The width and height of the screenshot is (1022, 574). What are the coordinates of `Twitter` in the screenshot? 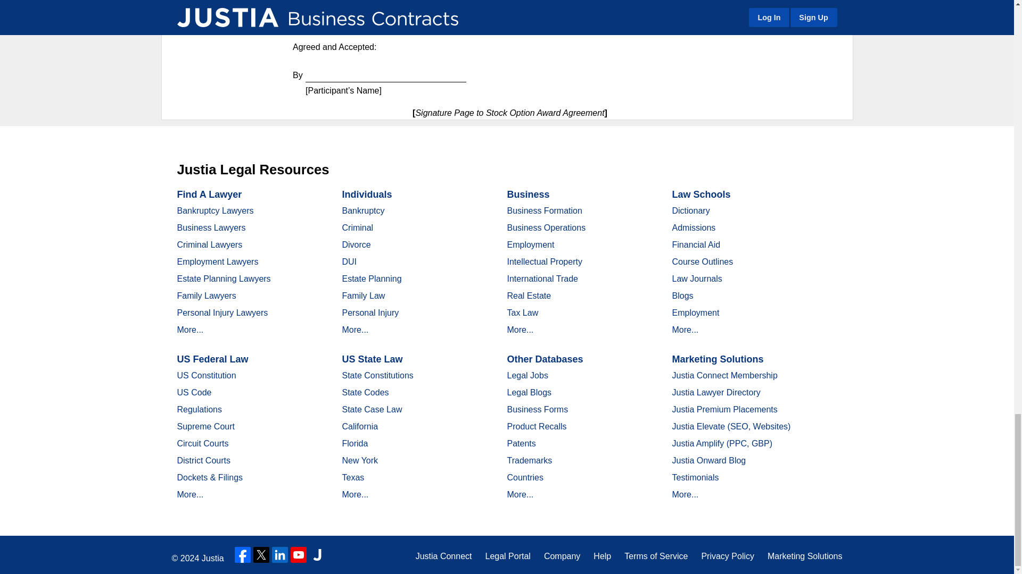 It's located at (261, 555).